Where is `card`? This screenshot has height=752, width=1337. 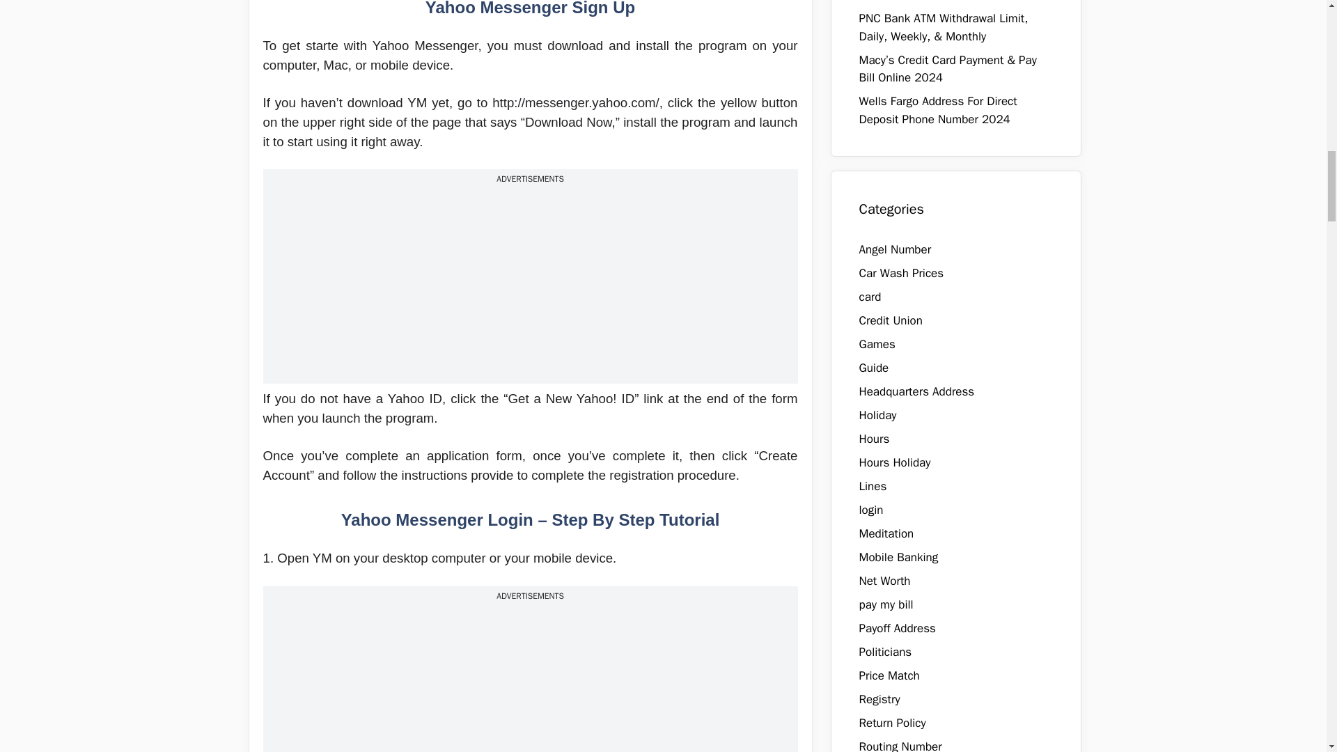 card is located at coordinates (870, 297).